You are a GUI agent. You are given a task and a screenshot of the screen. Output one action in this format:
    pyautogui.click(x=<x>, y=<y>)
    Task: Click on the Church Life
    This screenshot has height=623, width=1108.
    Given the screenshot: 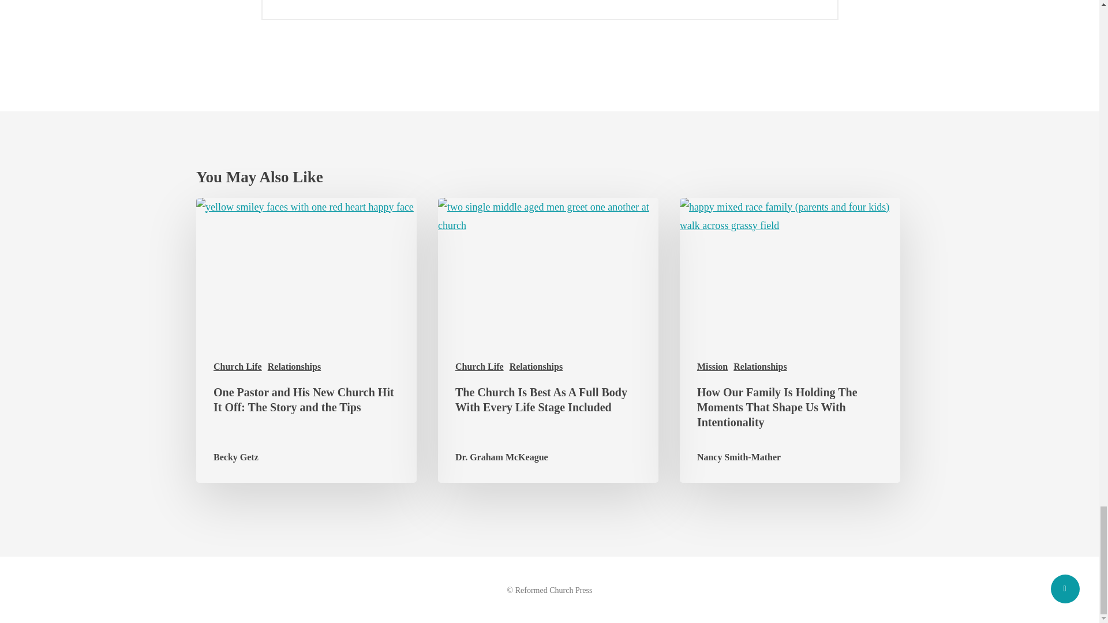 What is the action you would take?
    pyautogui.click(x=238, y=367)
    